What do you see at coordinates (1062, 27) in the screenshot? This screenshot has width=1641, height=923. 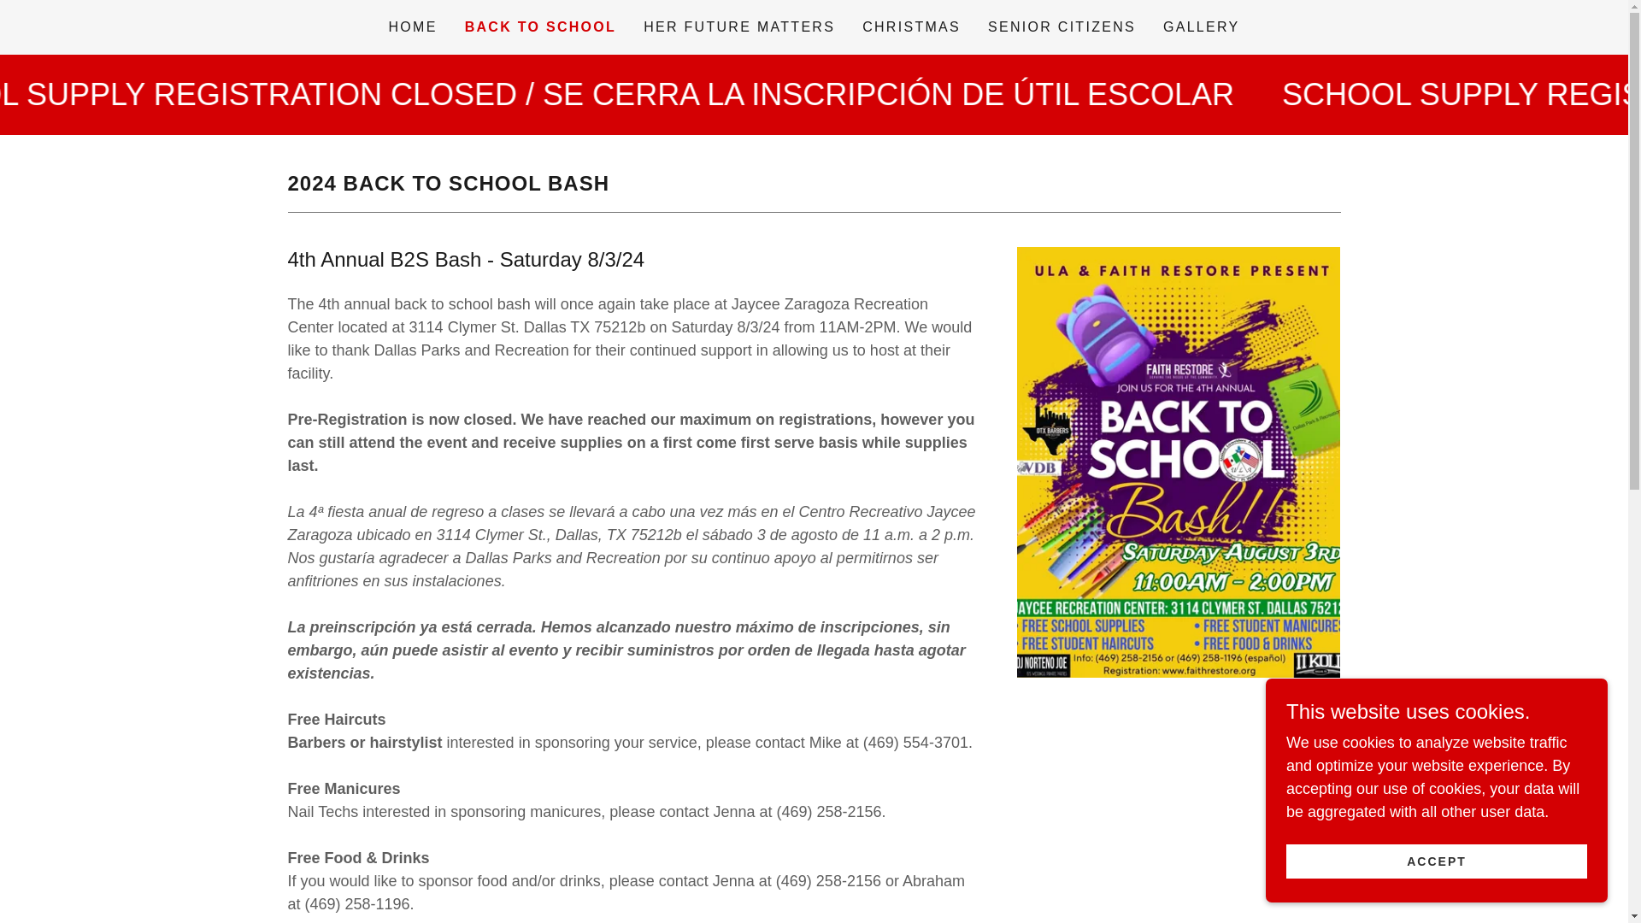 I see `SENIOR CITIZENS` at bounding box center [1062, 27].